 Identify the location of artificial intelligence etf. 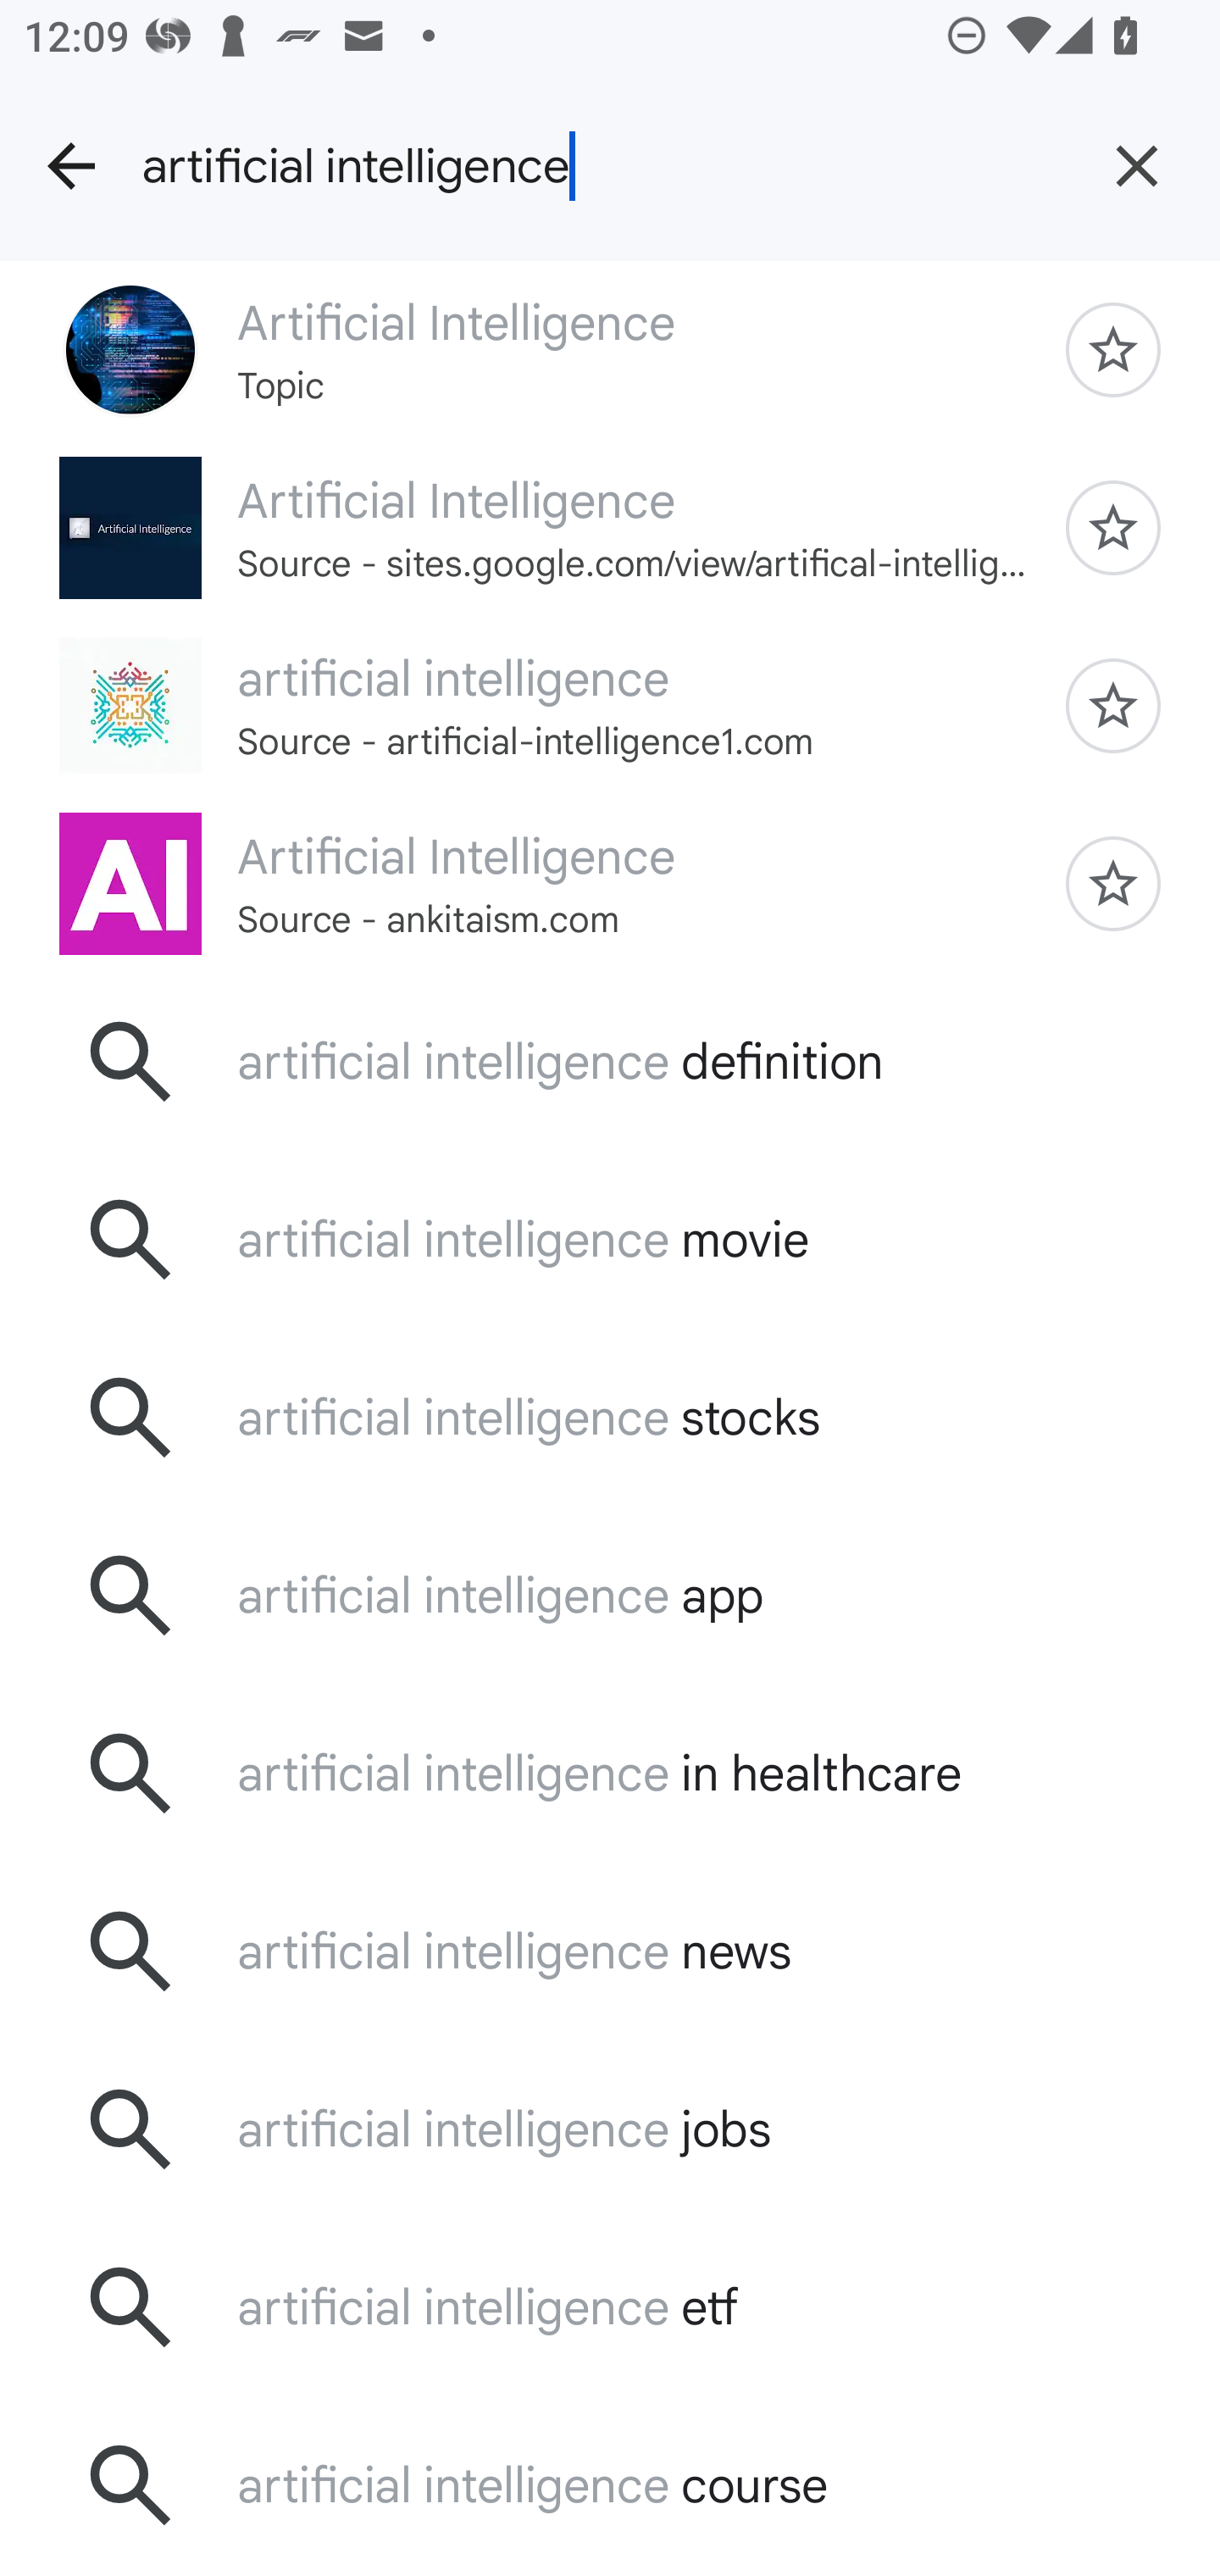
(610, 2307).